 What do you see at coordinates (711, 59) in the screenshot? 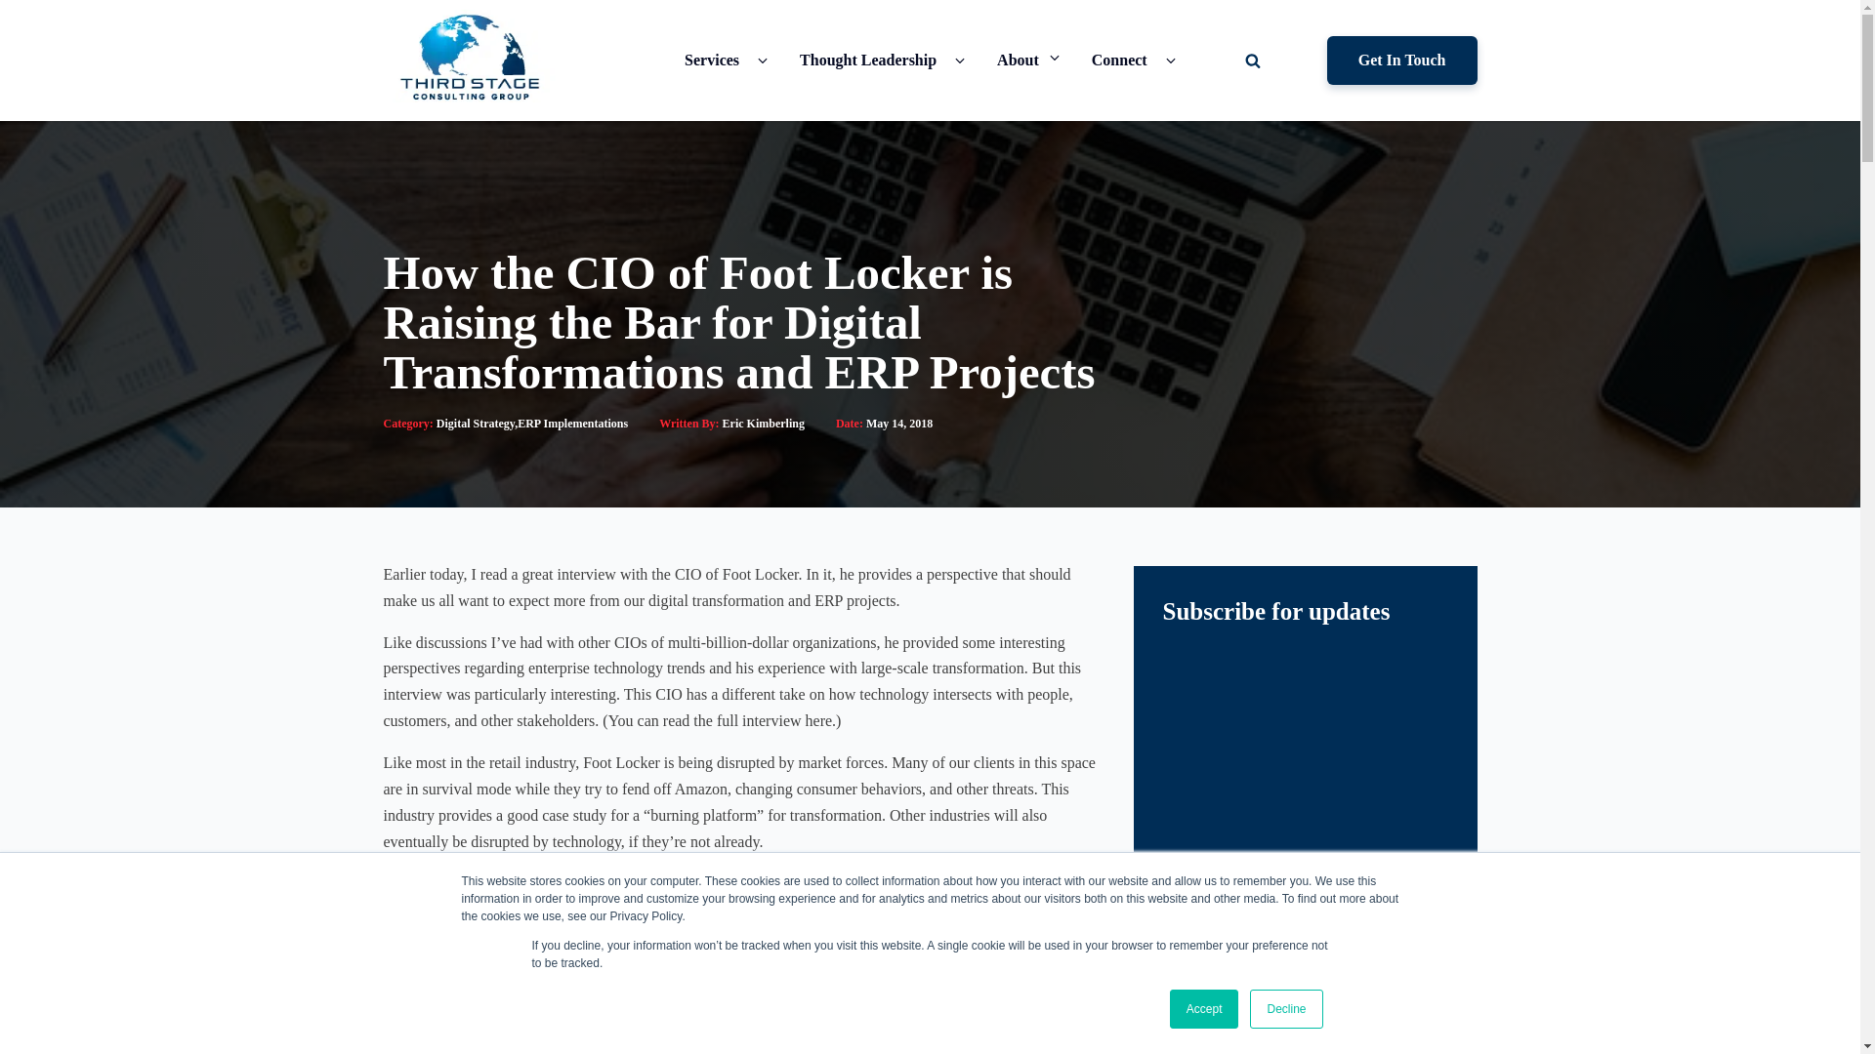
I see `Services` at bounding box center [711, 59].